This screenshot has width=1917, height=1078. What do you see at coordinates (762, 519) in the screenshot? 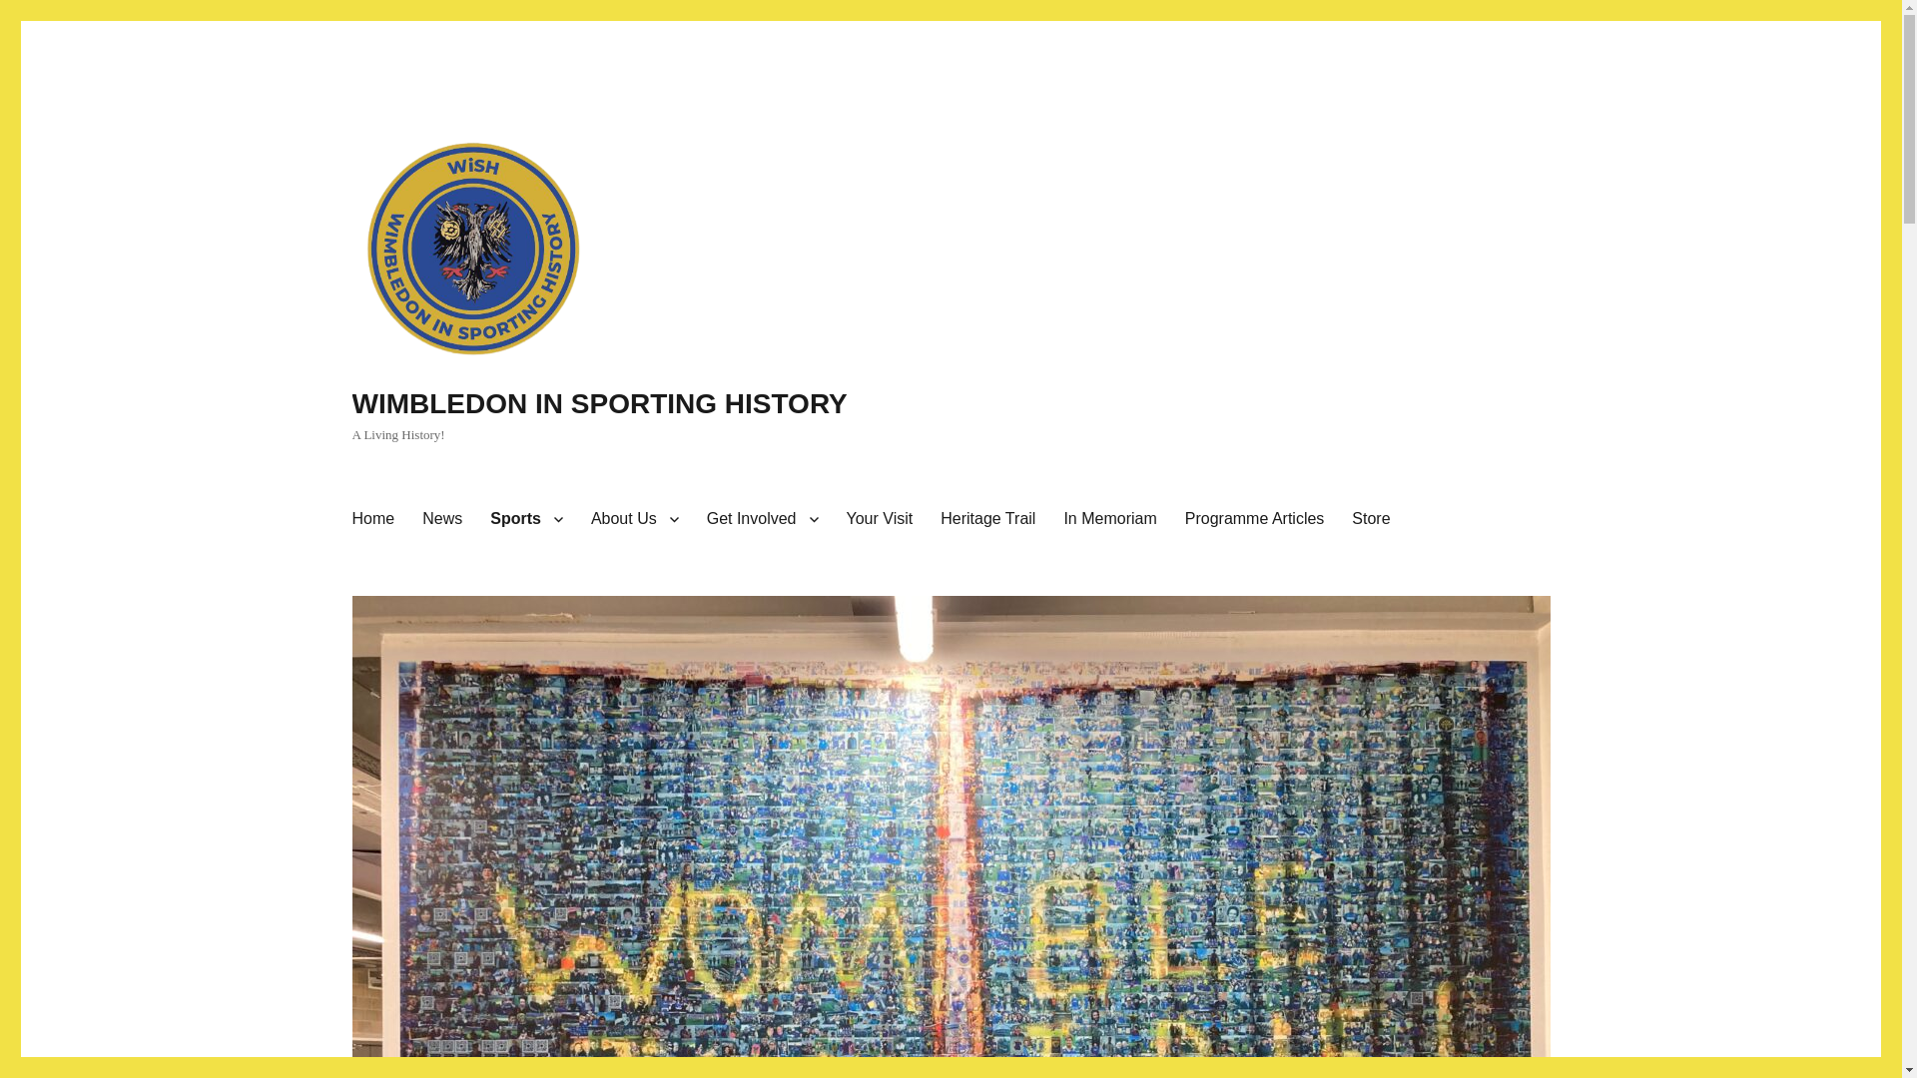
I see `Get Involved` at bounding box center [762, 519].